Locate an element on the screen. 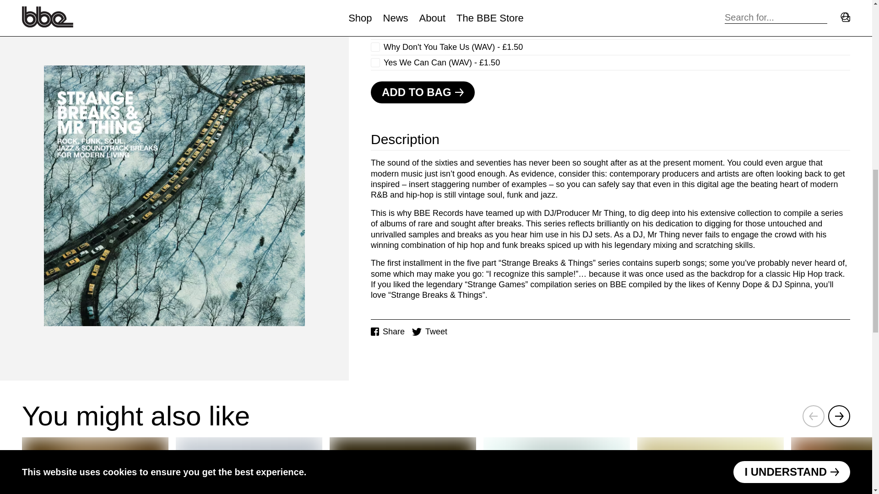 The height and width of the screenshot is (494, 879). Tweet is located at coordinates (423, 92).